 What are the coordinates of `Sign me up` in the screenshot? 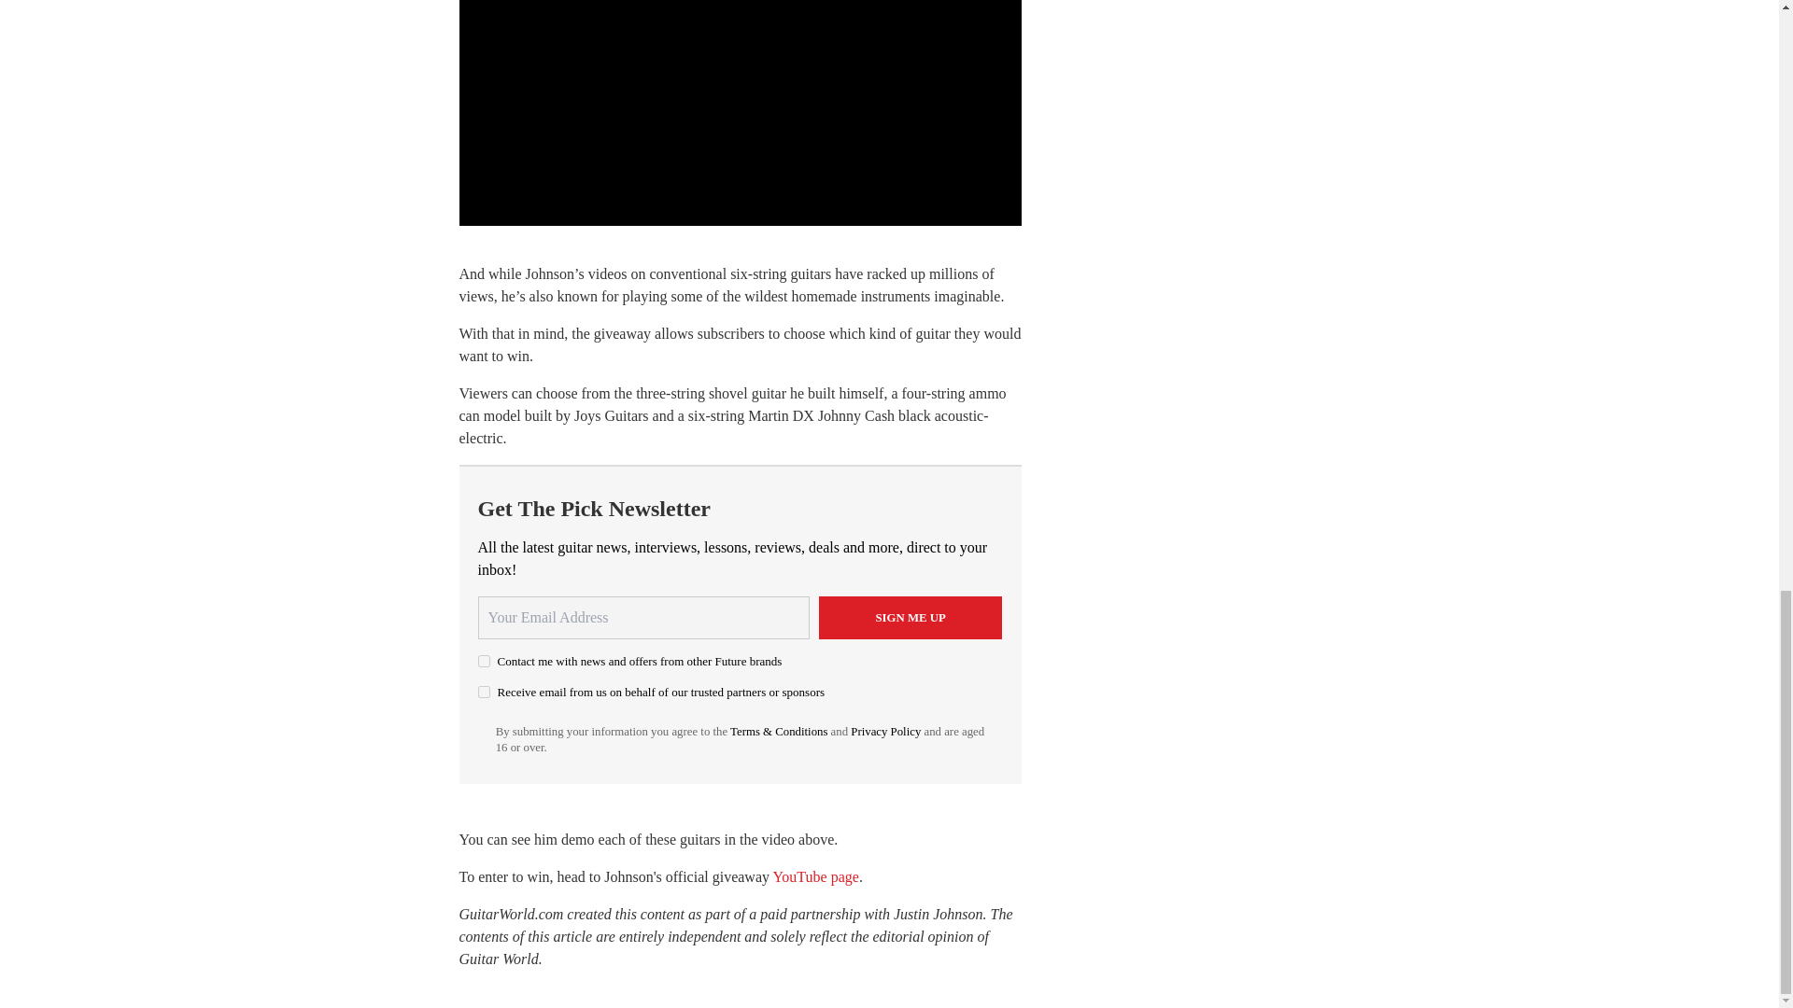 It's located at (911, 618).